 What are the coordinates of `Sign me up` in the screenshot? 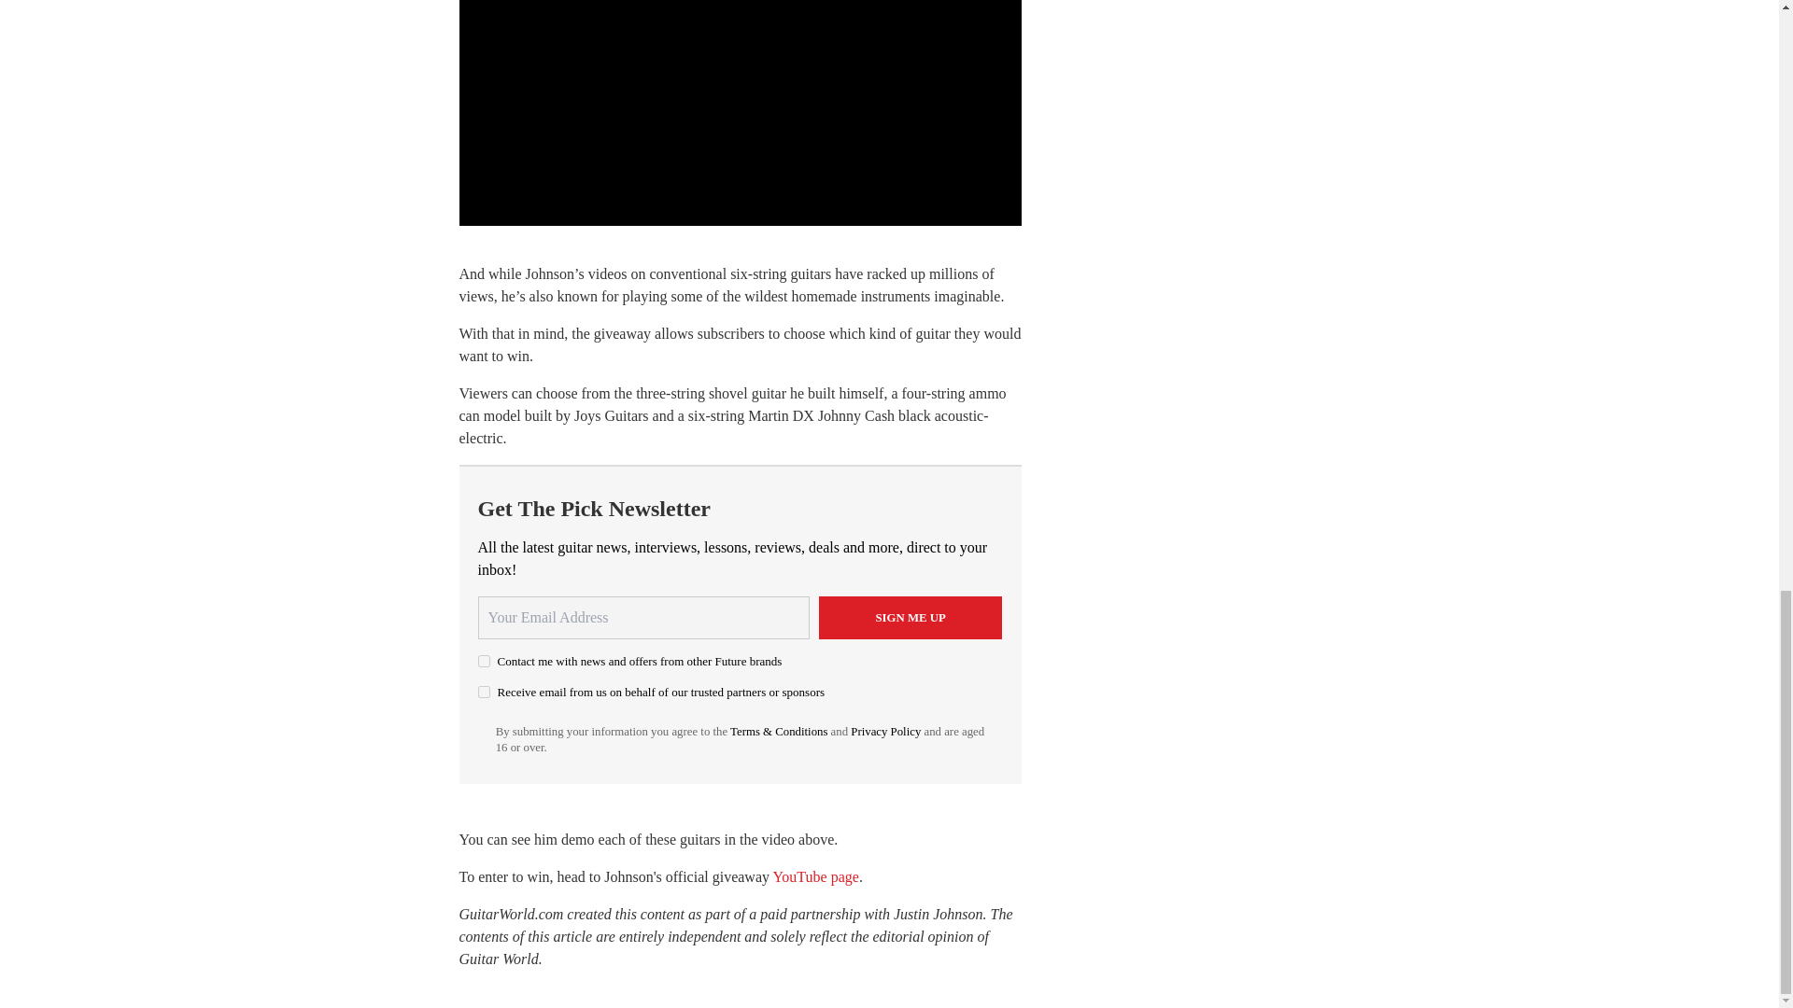 It's located at (911, 618).